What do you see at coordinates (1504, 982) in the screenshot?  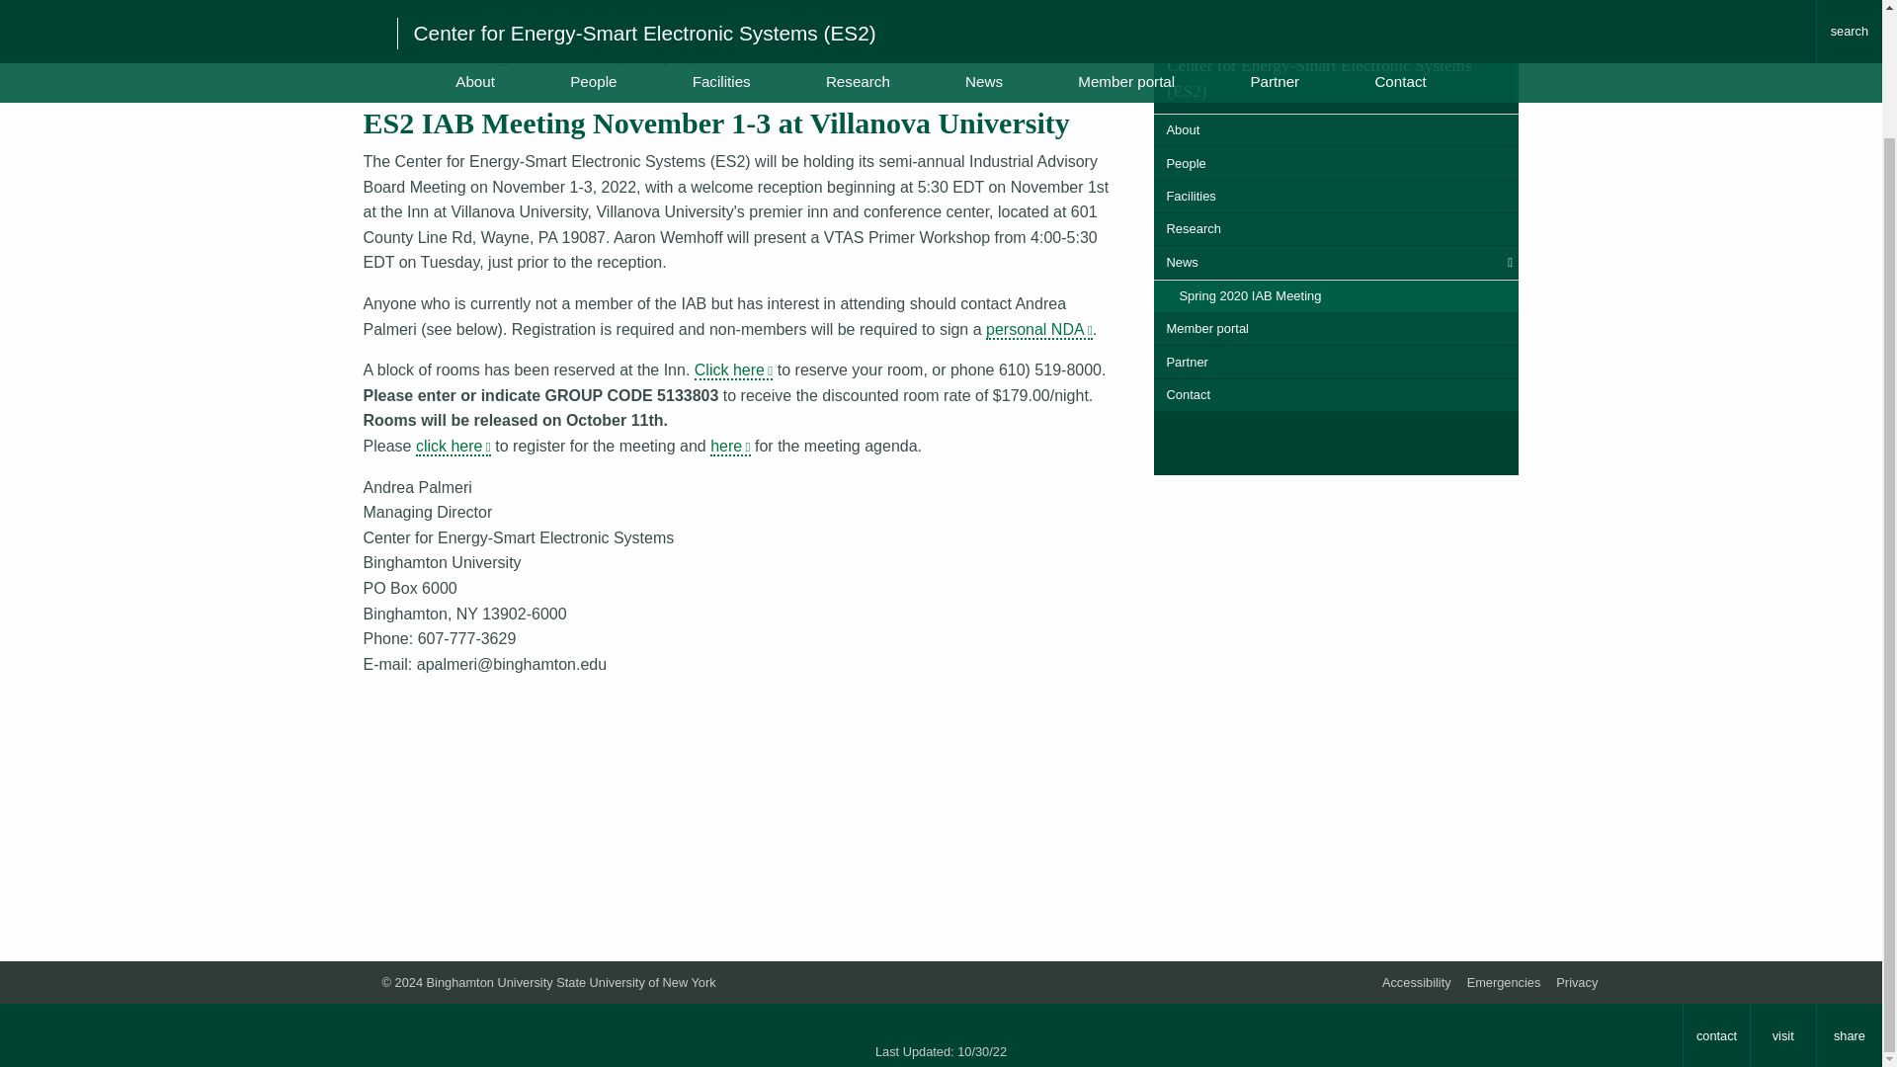 I see `Emergencies` at bounding box center [1504, 982].